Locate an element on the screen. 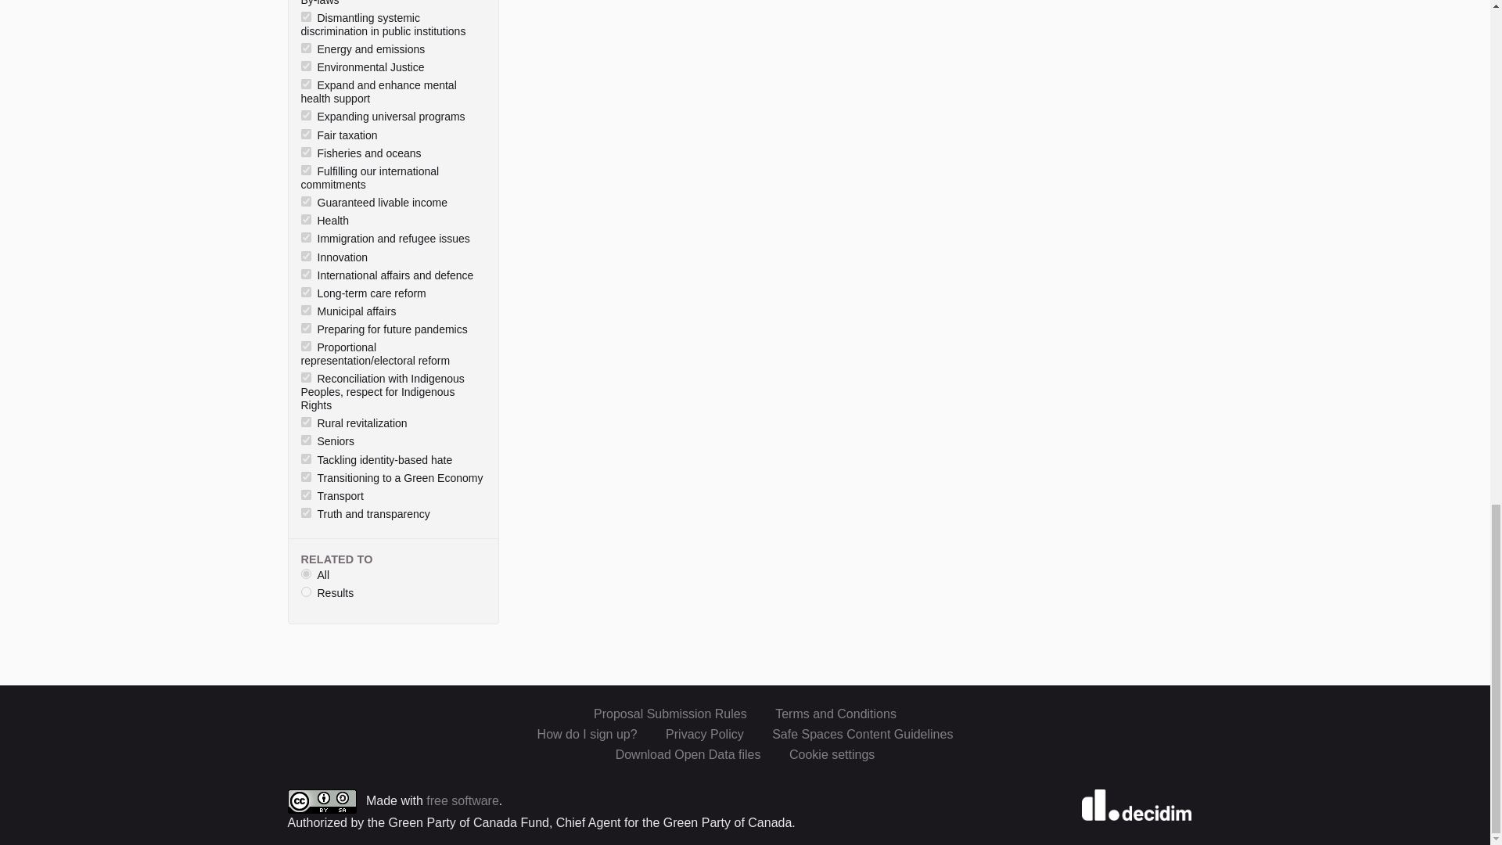 This screenshot has height=845, width=1502. Facebook is located at coordinates (1139, 712).